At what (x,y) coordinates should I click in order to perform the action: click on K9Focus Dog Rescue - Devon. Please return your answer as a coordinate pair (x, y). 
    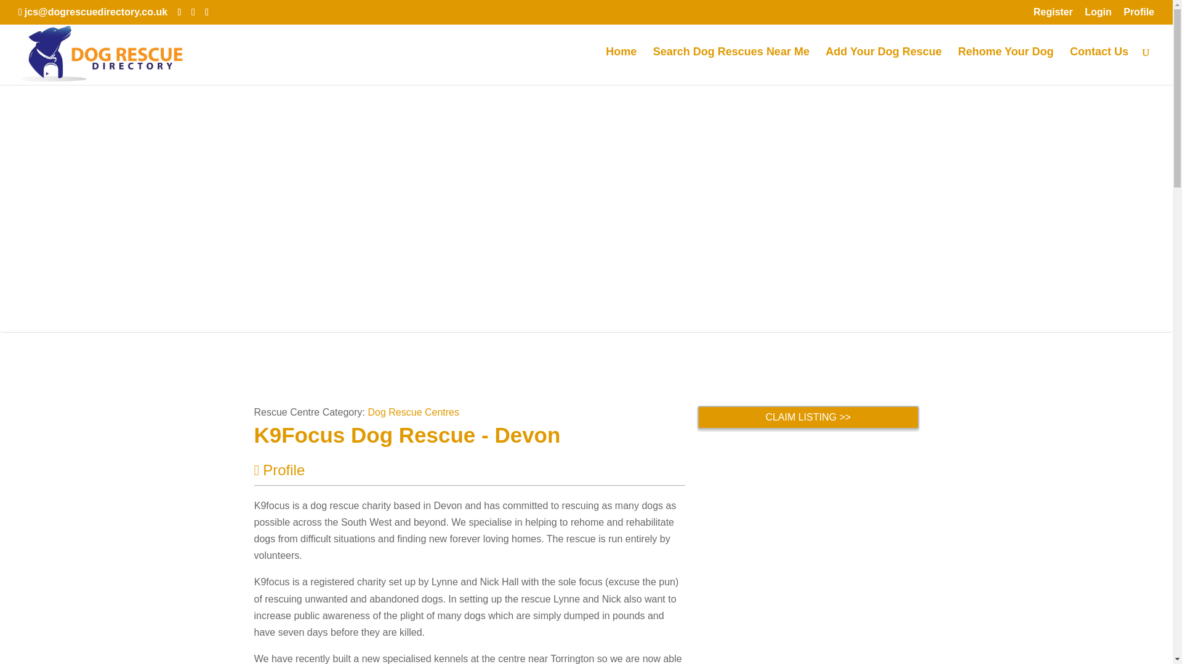
    Looking at the image, I should click on (407, 434).